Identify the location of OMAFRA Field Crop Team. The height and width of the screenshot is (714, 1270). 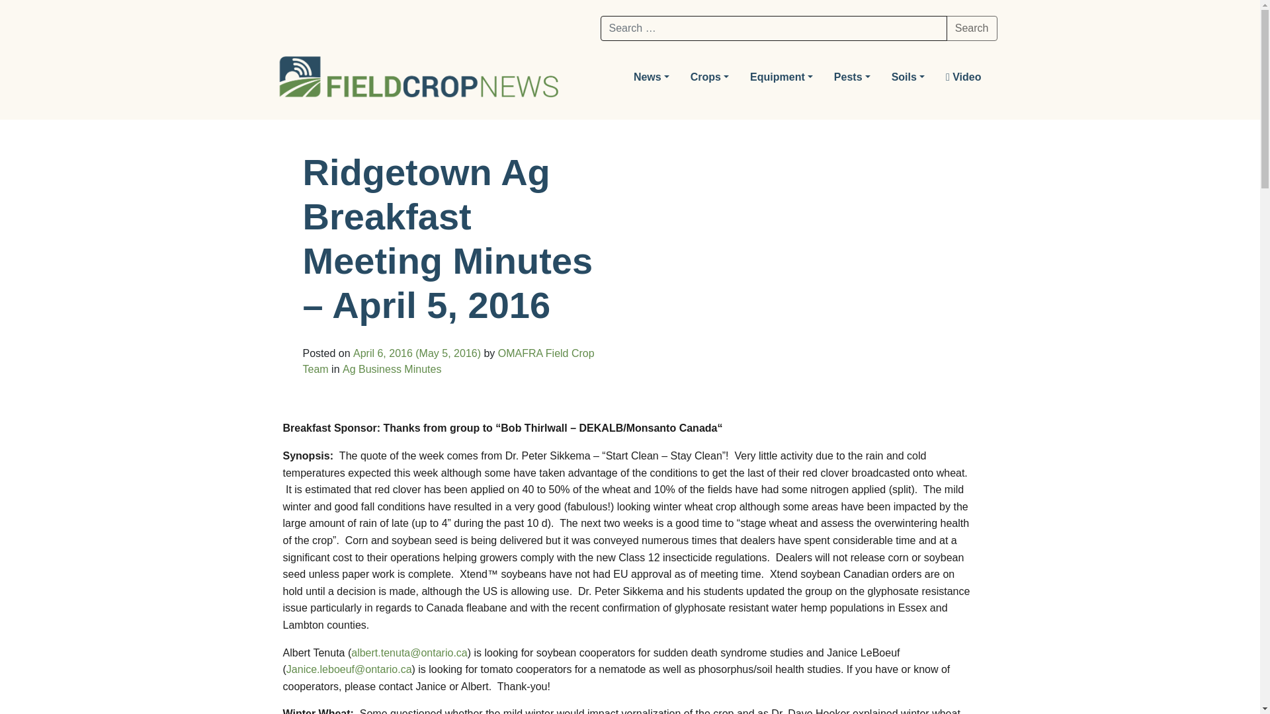
(448, 361).